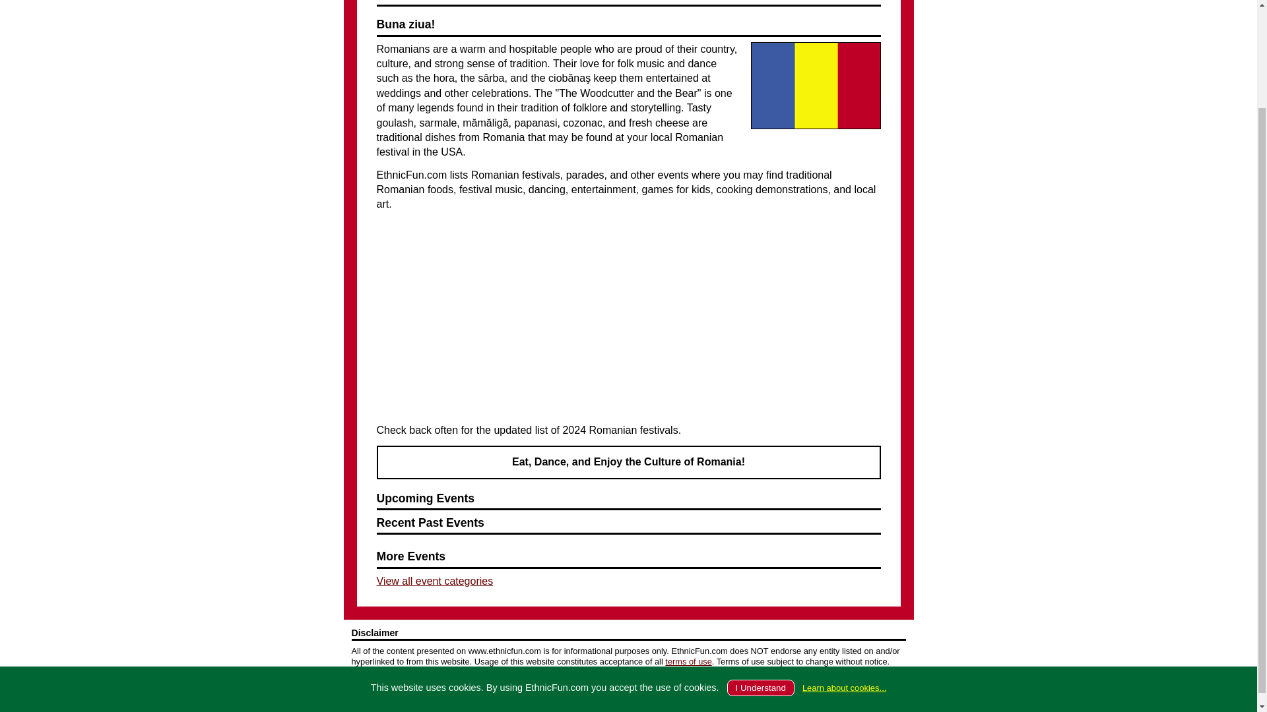  What do you see at coordinates (565, 691) in the screenshot?
I see `home` at bounding box center [565, 691].